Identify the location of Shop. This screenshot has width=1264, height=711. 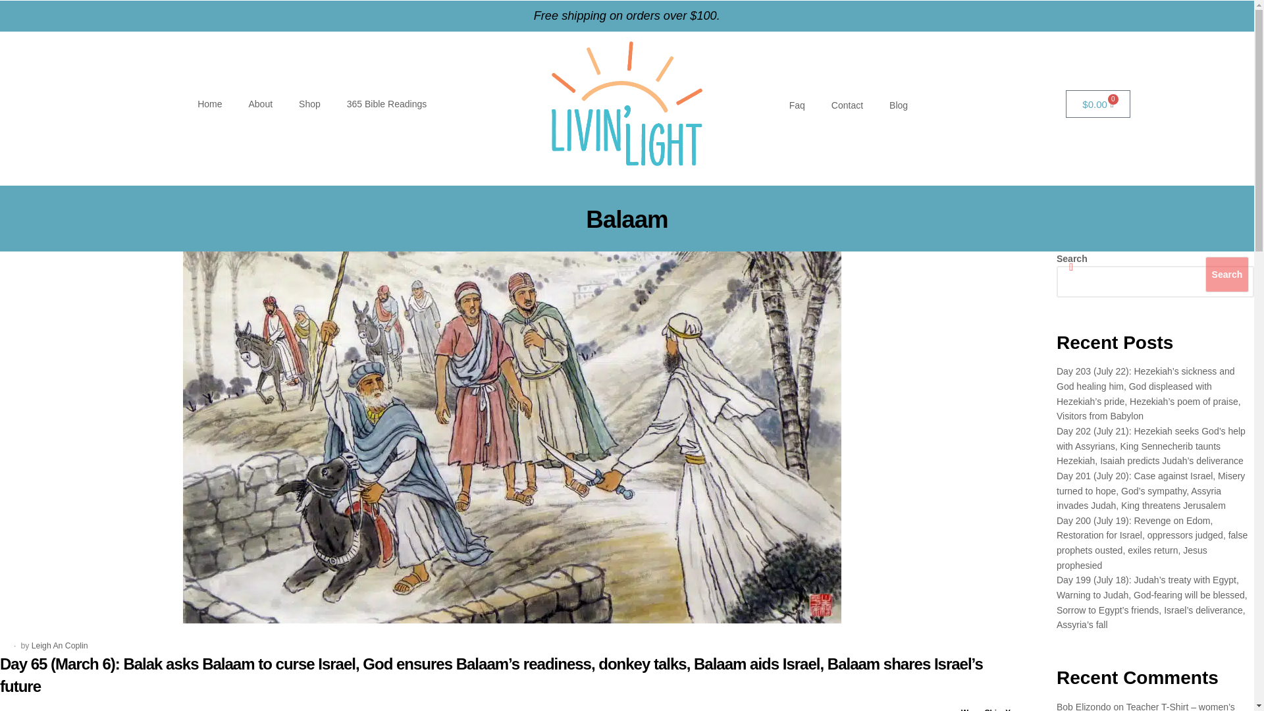
(309, 104).